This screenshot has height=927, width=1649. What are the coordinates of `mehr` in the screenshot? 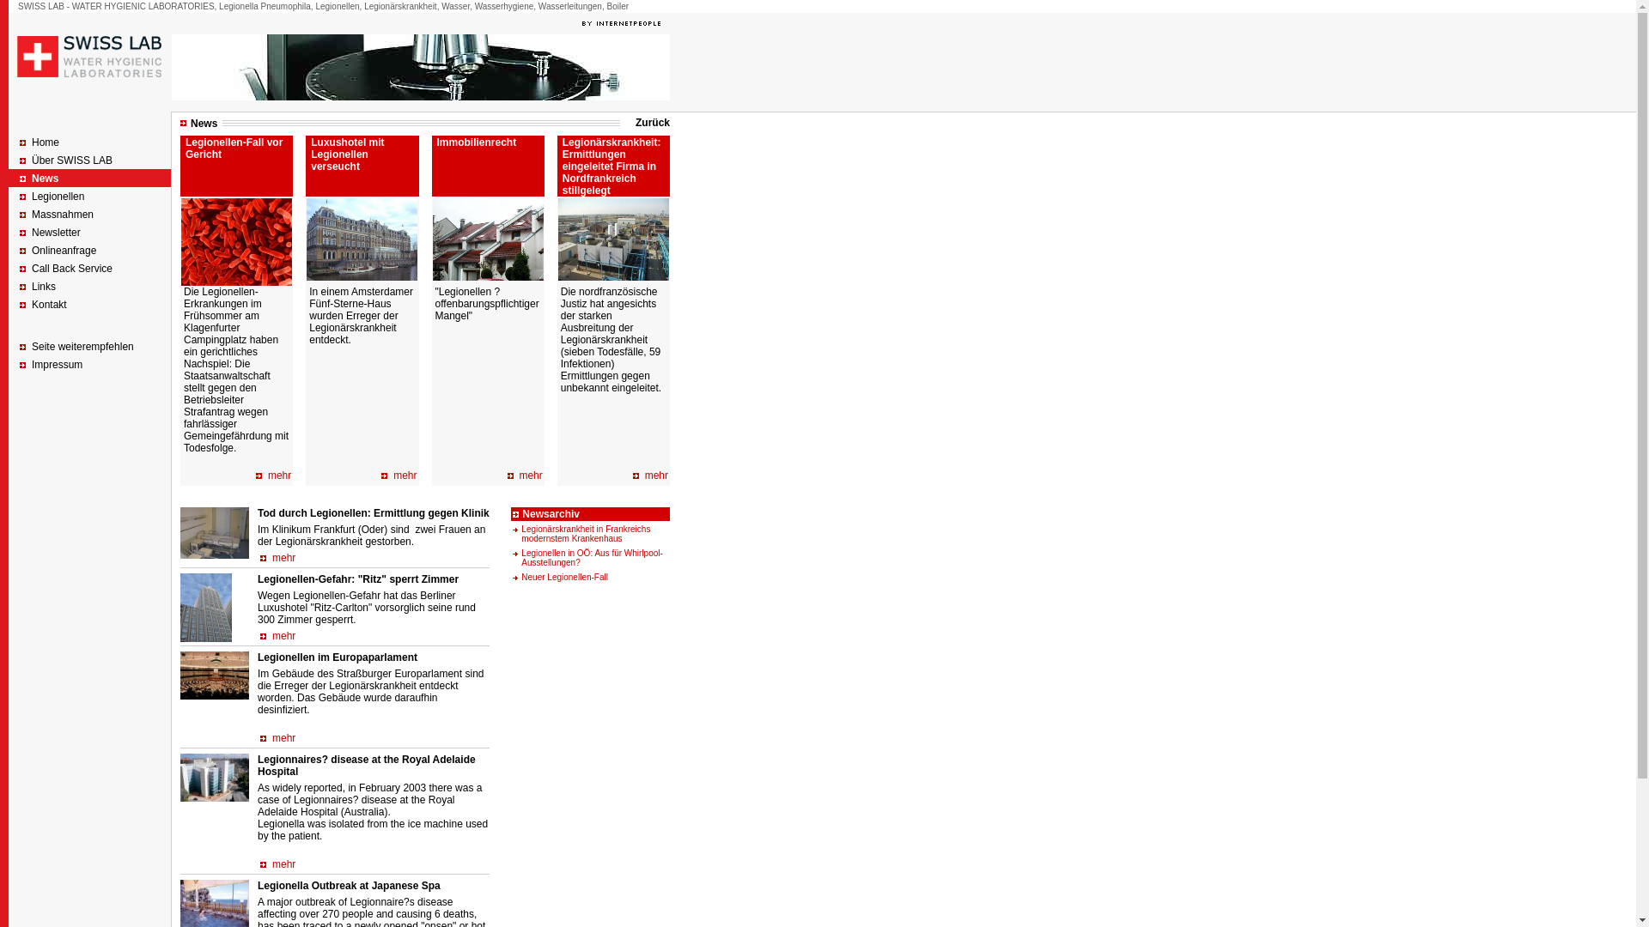 It's located at (283, 635).